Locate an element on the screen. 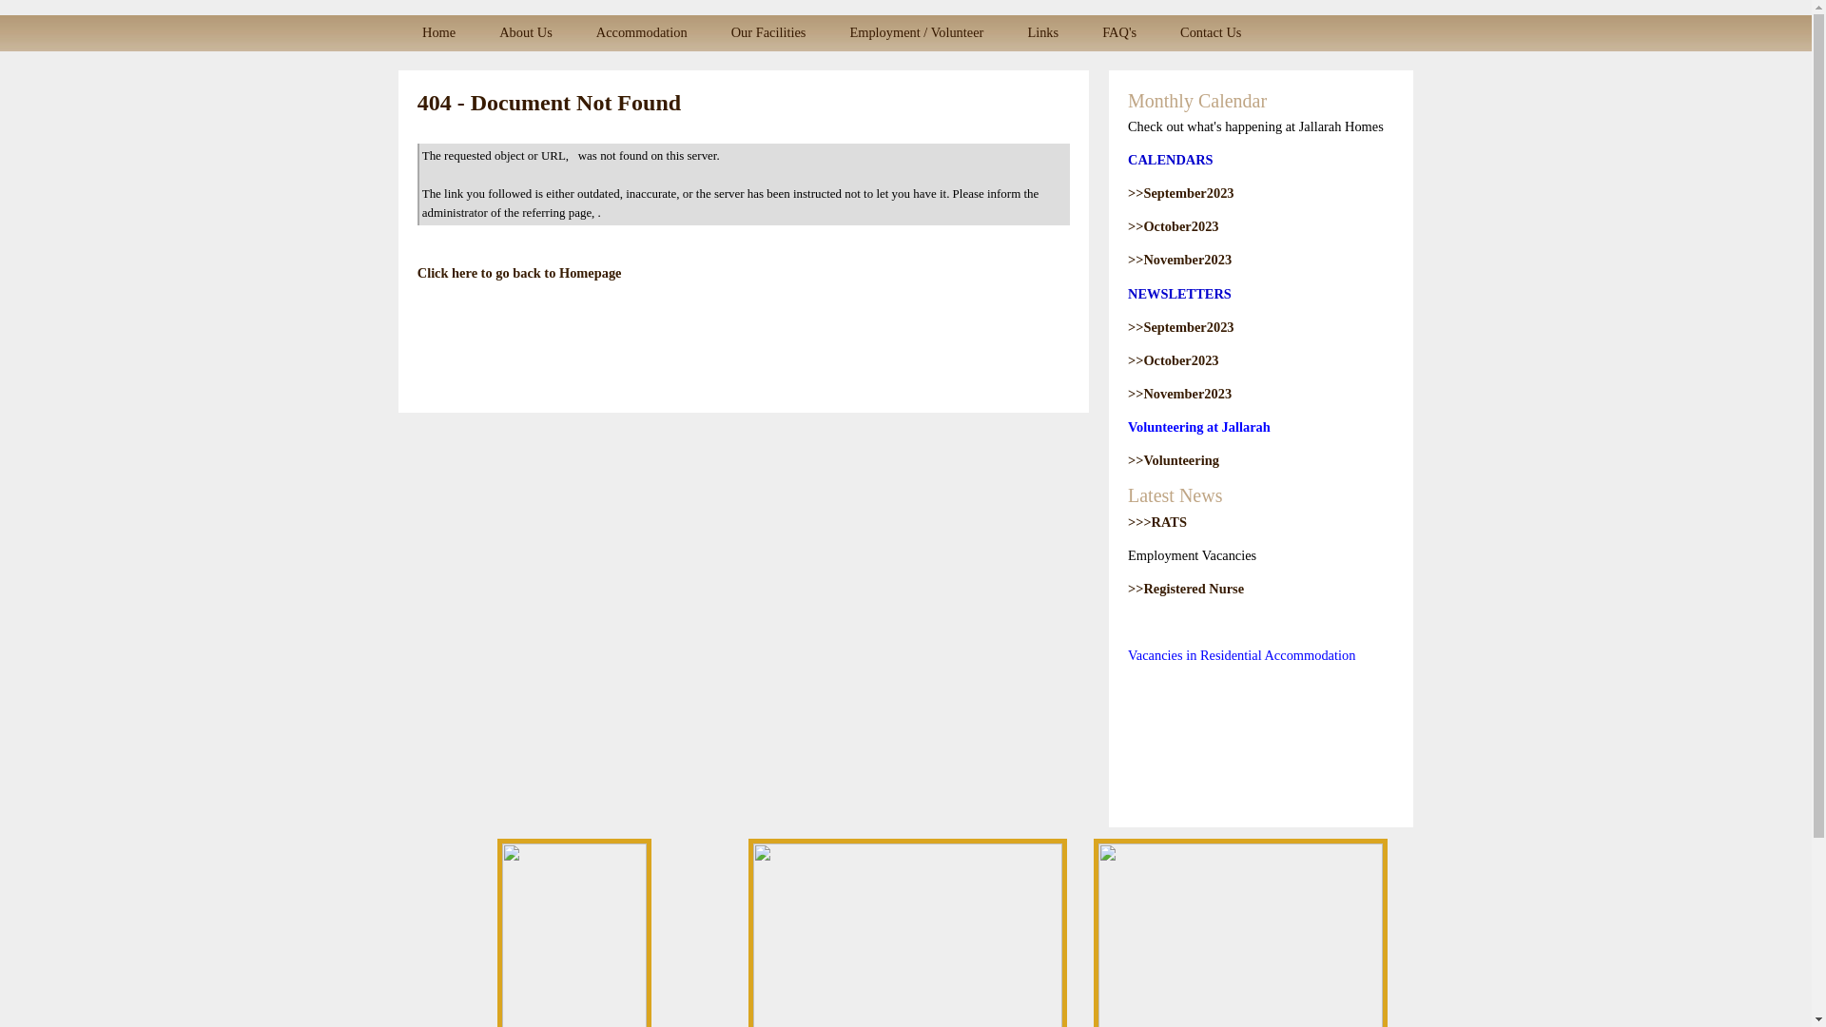 The width and height of the screenshot is (1826, 1027). Accommodation is located at coordinates (642, 33).